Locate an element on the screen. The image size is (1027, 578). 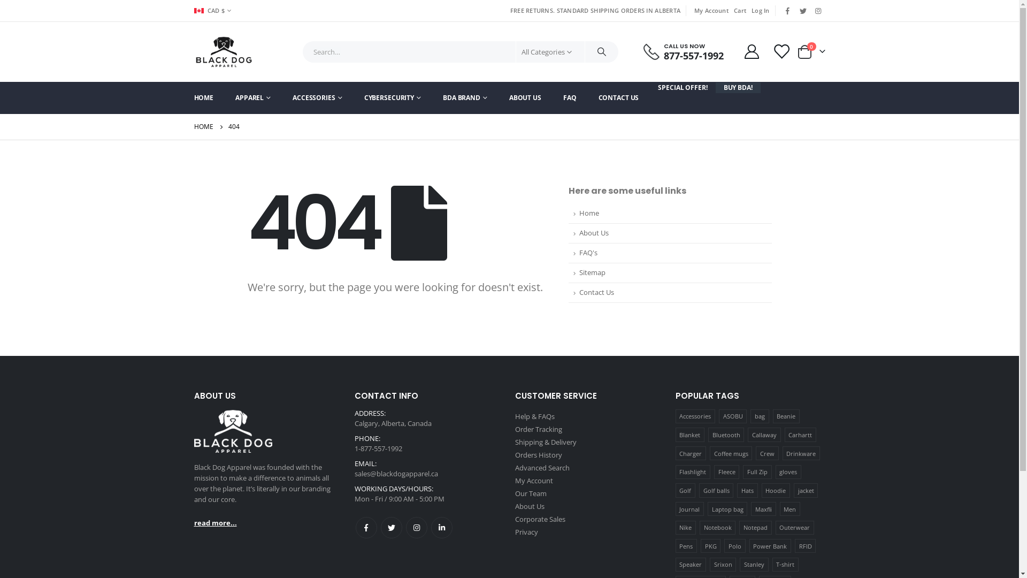
jacket is located at coordinates (806, 490).